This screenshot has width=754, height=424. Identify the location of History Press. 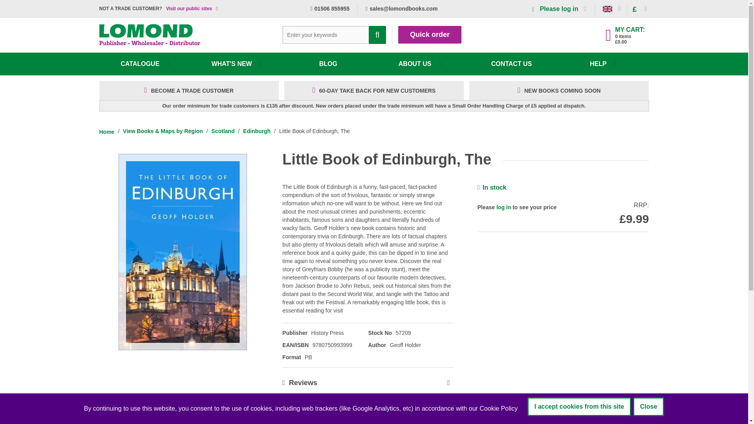
(327, 333).